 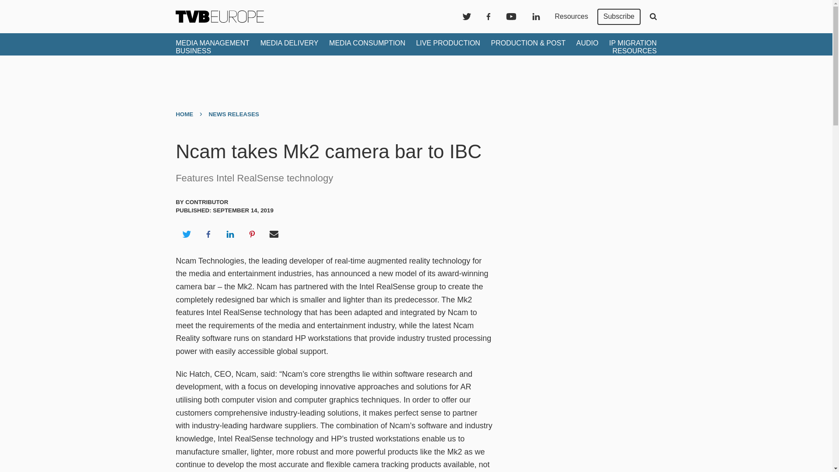 What do you see at coordinates (230, 234) in the screenshot?
I see `Share on LinkedIn` at bounding box center [230, 234].